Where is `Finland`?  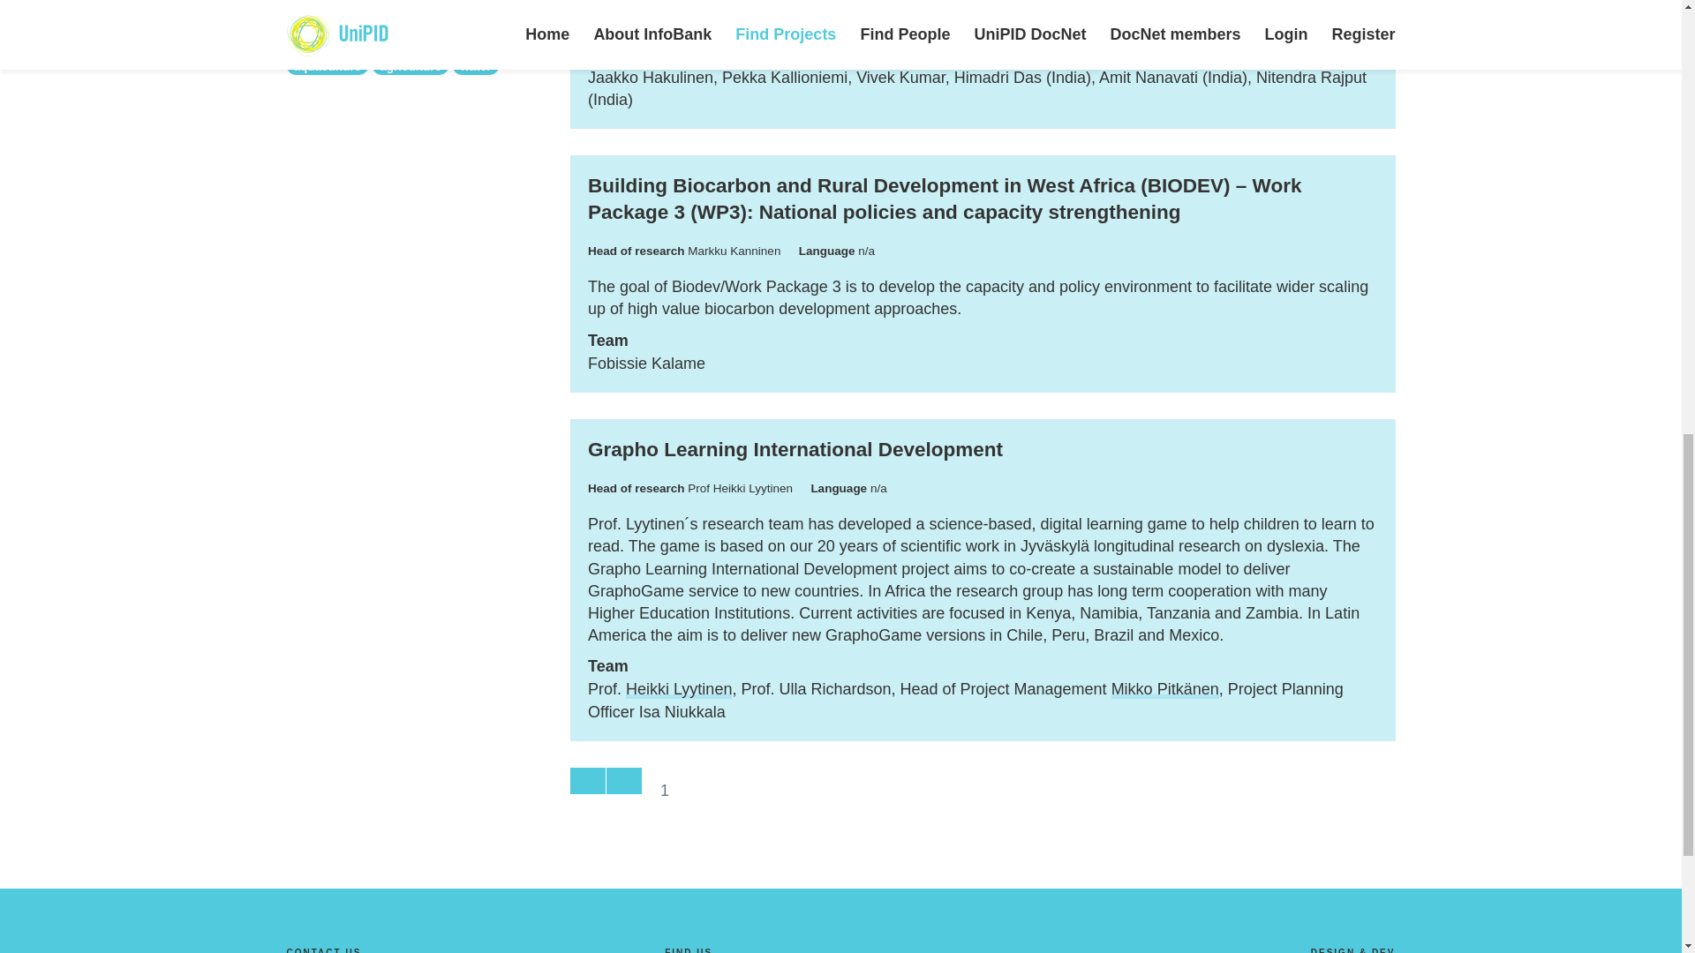 Finland is located at coordinates (390, 2).